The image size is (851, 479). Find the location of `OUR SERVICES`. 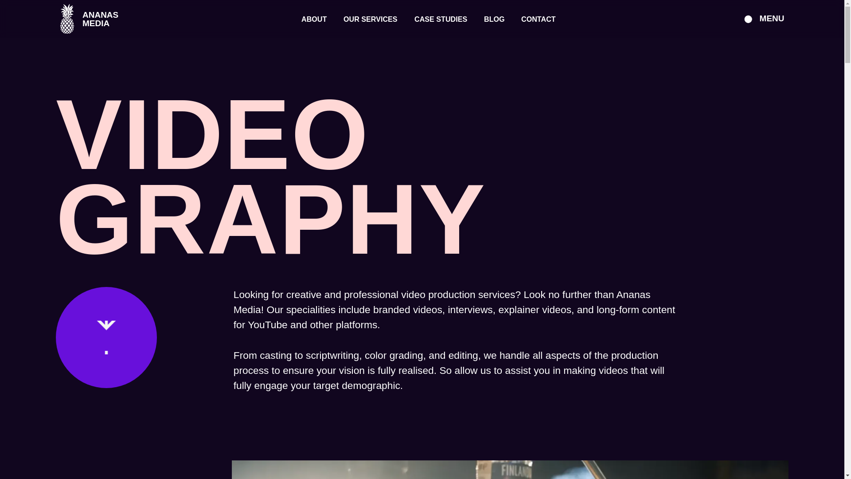

OUR SERVICES is located at coordinates (371, 19).